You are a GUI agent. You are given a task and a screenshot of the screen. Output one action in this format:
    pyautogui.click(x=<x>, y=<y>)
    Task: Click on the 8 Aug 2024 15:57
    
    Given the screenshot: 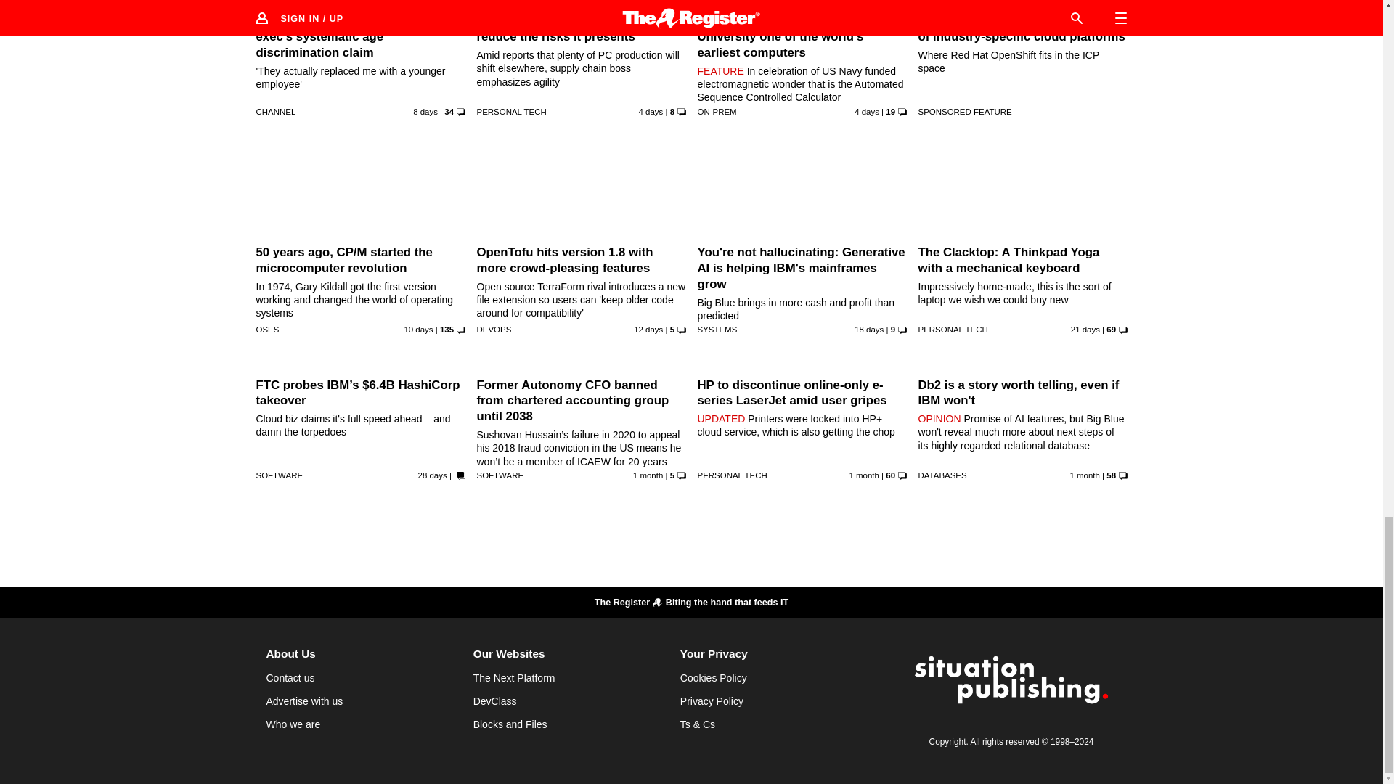 What is the action you would take?
    pyautogui.click(x=867, y=111)
    